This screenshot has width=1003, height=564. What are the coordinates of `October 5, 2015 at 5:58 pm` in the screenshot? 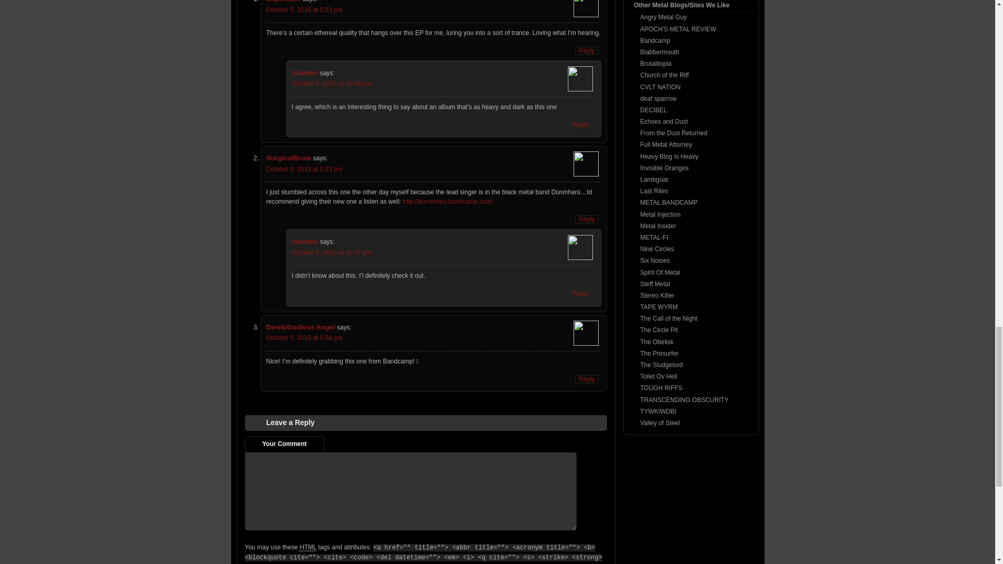 It's located at (305, 338).